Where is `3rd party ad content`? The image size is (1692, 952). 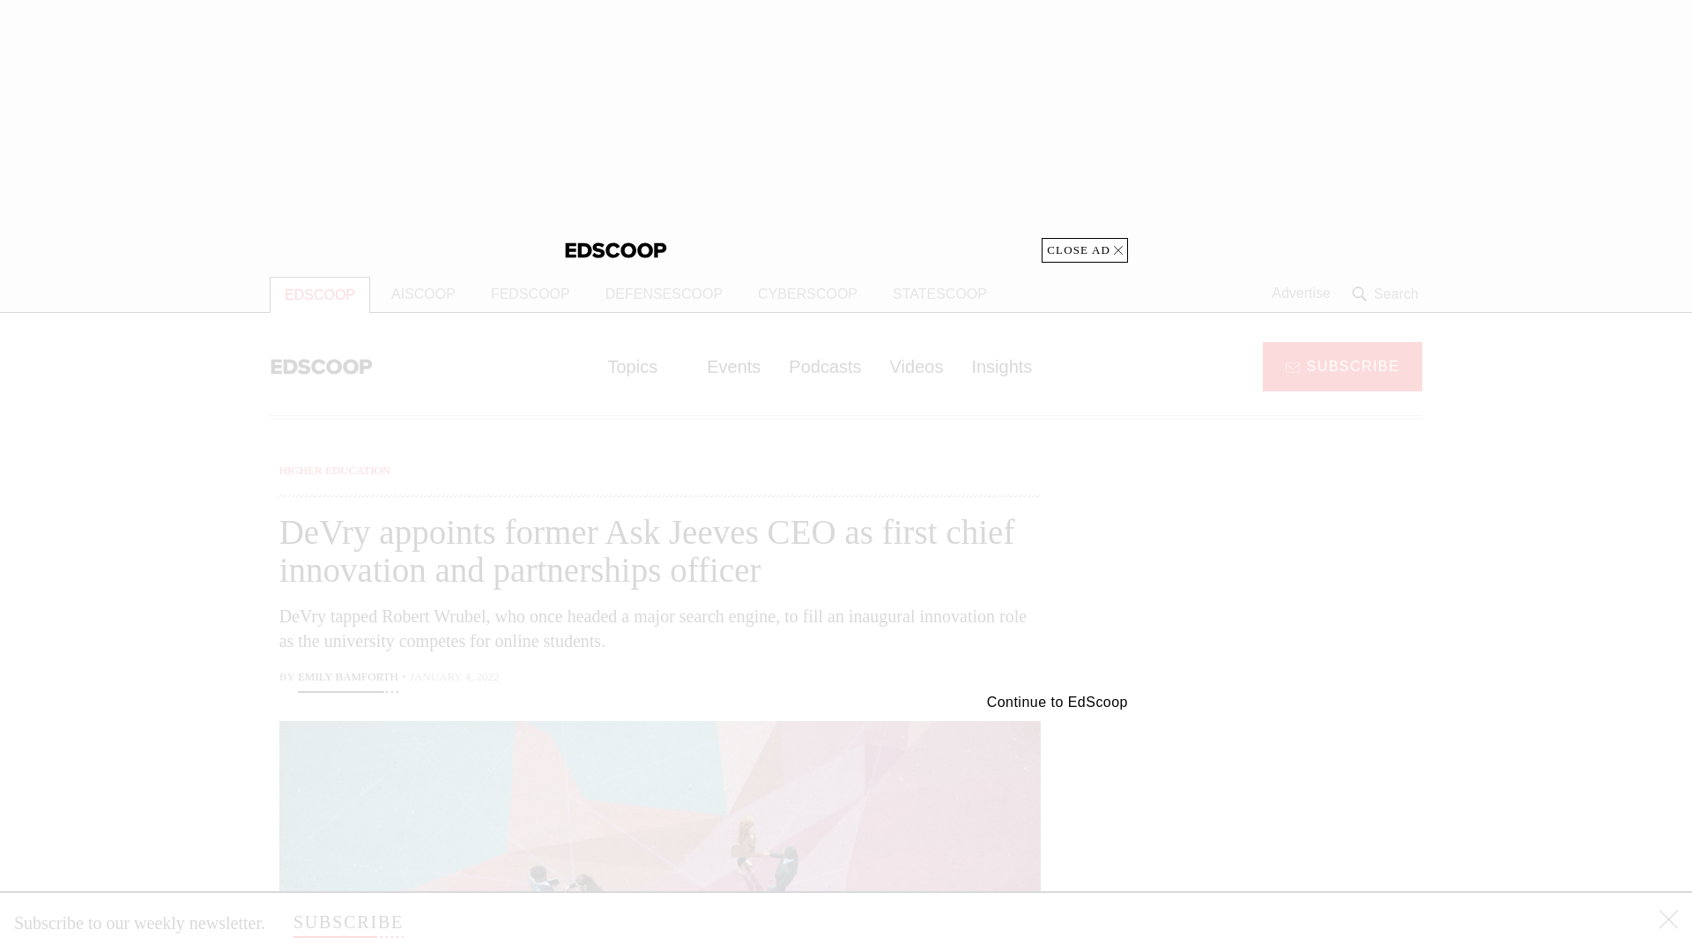
3rd party ad content is located at coordinates (1280, 820).